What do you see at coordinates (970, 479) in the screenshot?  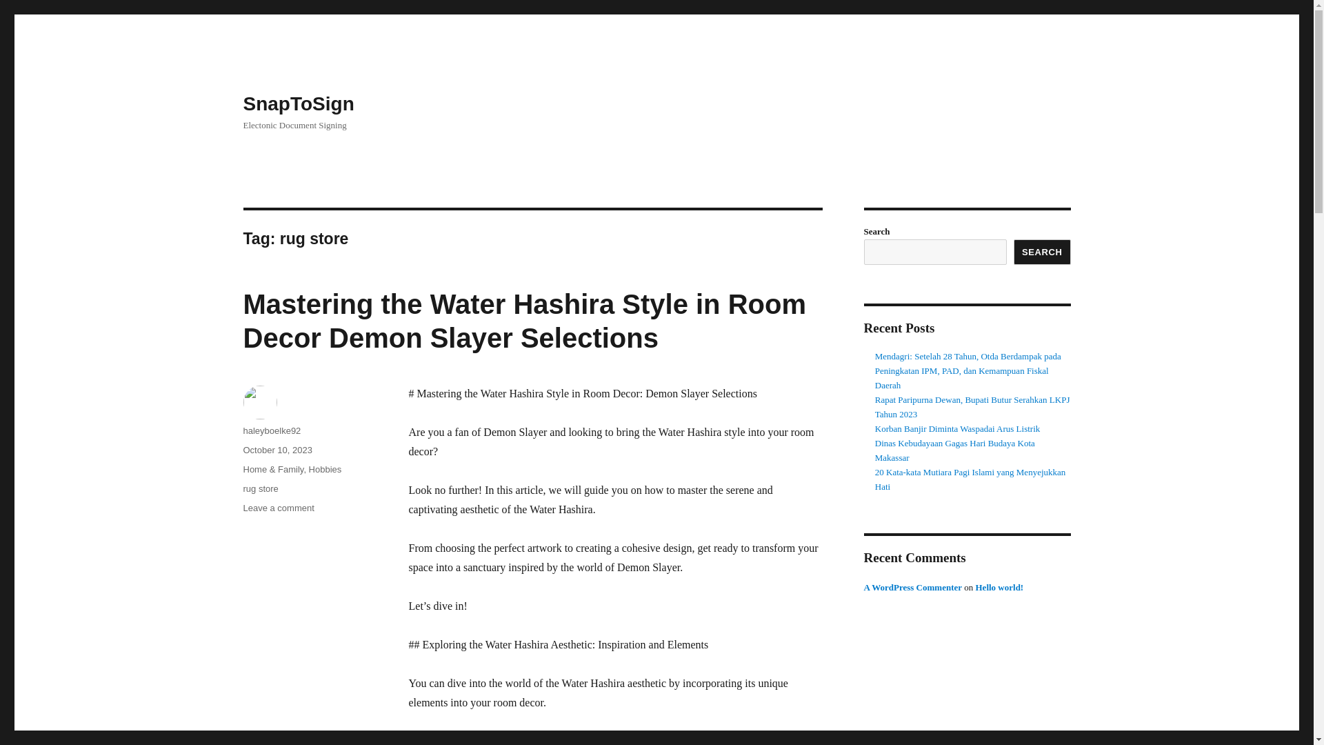 I see `20 Kata-kata Mutiara Pagi Islami yang Menyejukkan Hati` at bounding box center [970, 479].